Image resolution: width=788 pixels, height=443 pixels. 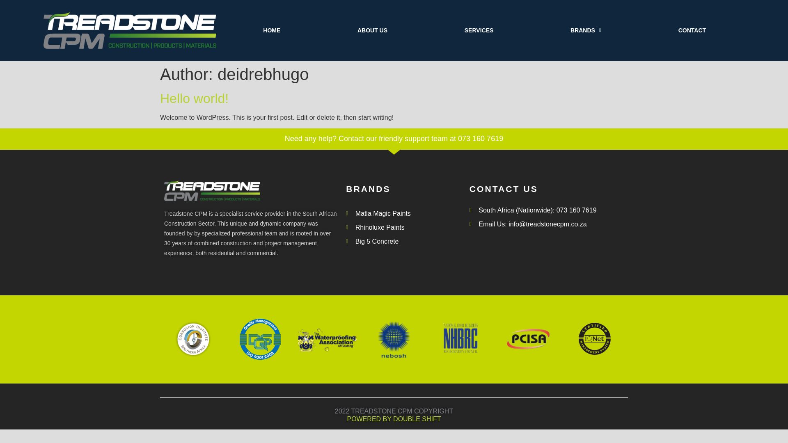 I want to click on Hello world!, so click(x=194, y=98).